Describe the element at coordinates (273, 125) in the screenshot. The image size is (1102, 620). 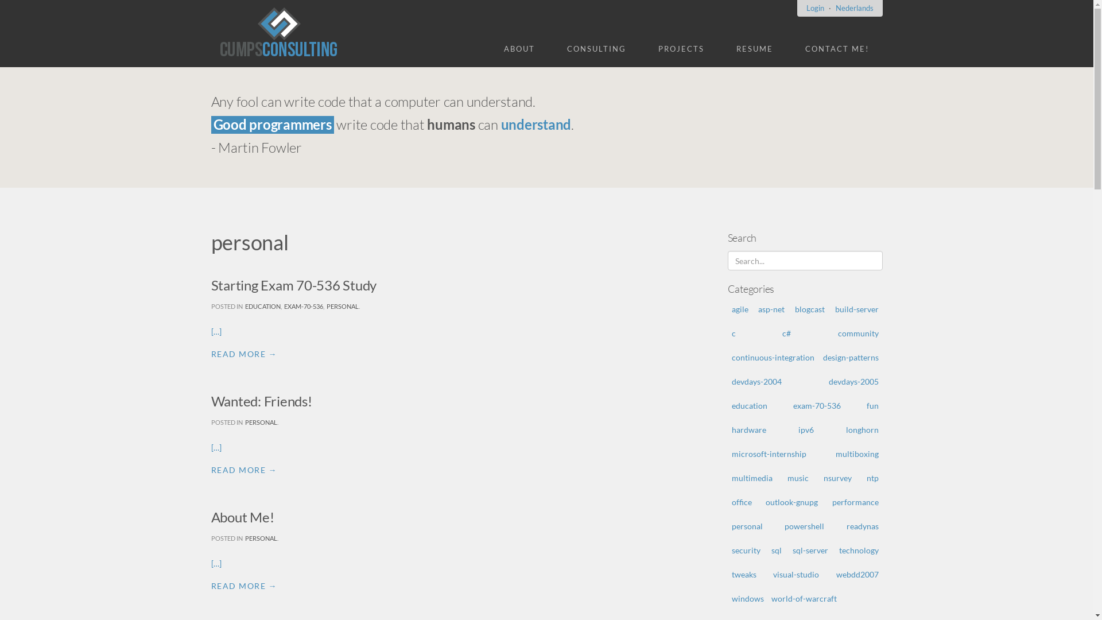
I see `Good programmers` at that location.